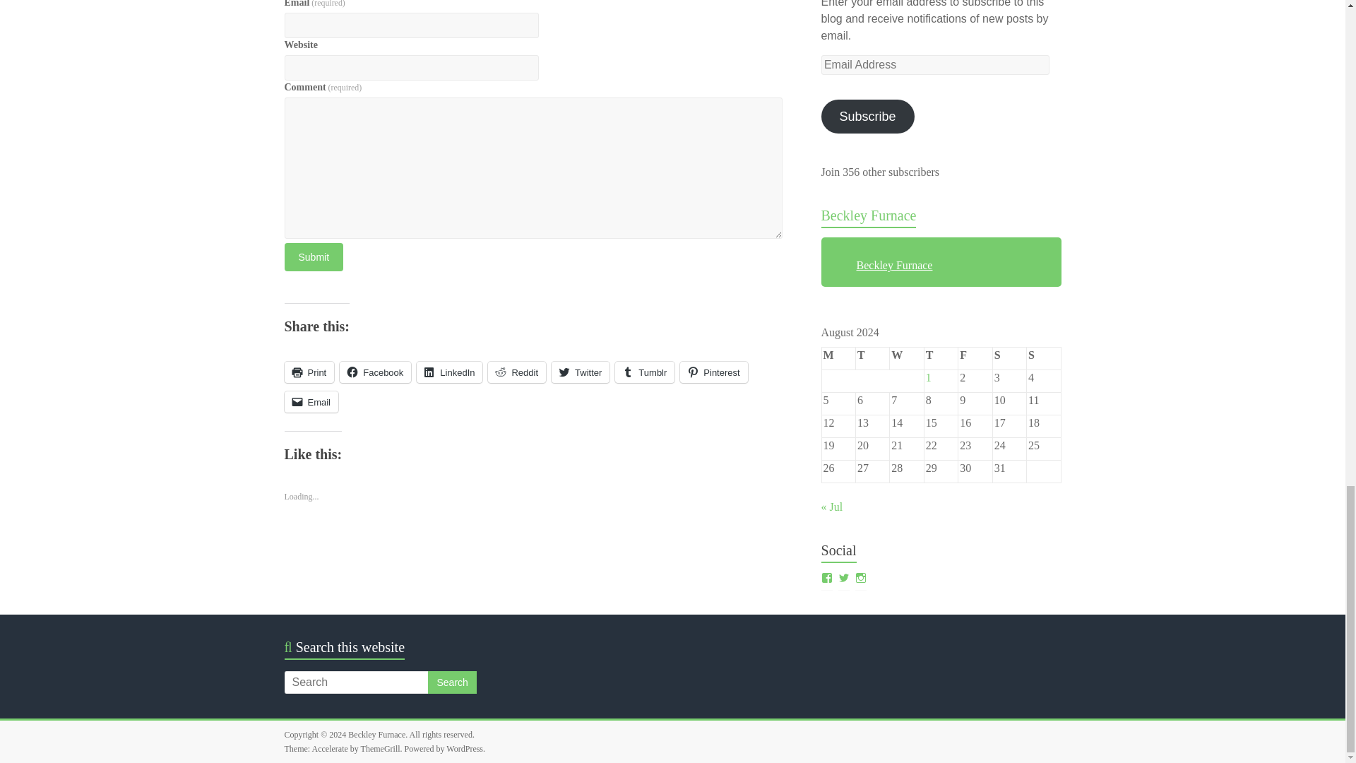 This screenshot has height=763, width=1356. Describe the element at coordinates (713, 372) in the screenshot. I see `Click to share on Pinterest` at that location.